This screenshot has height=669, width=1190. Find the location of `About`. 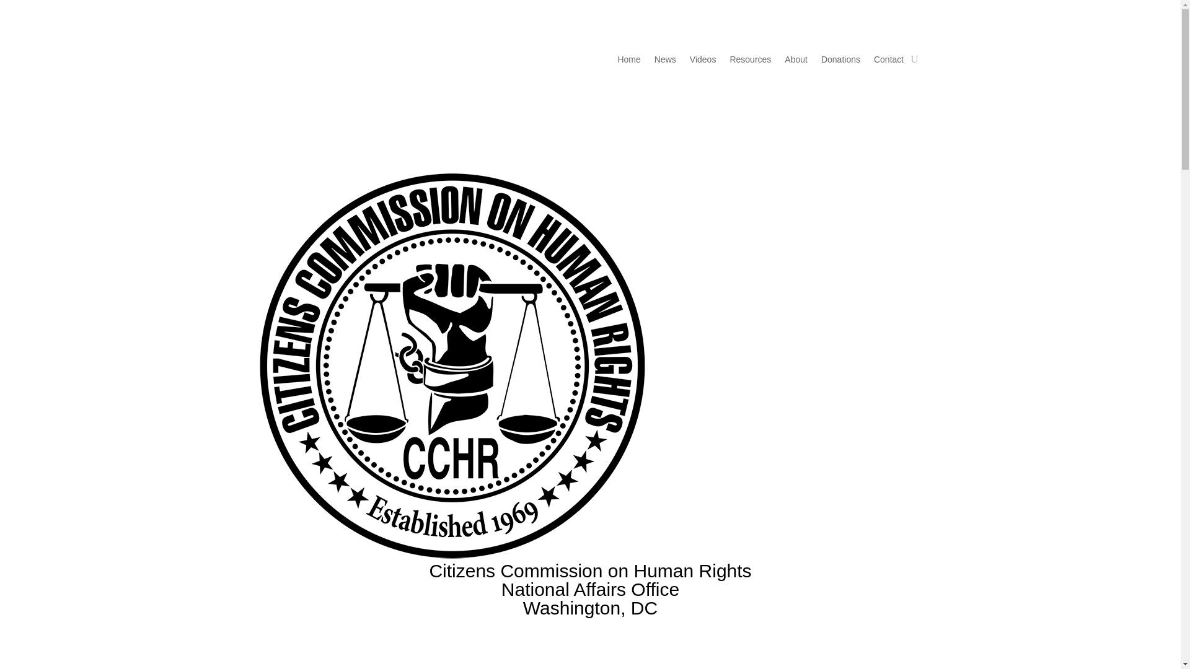

About is located at coordinates (796, 62).